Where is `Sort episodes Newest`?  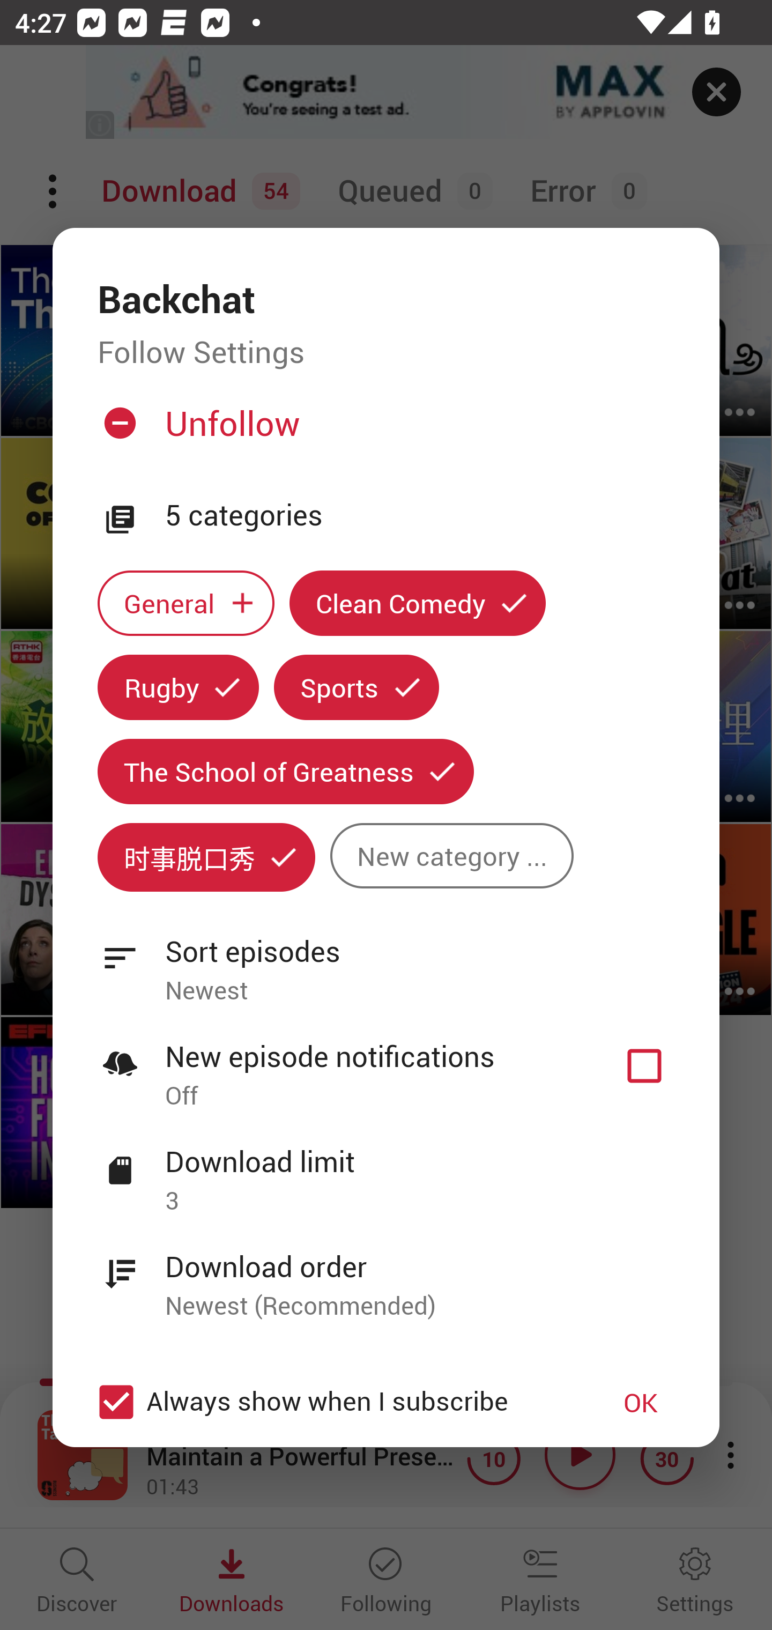 Sort episodes Newest is located at coordinates (386, 959).